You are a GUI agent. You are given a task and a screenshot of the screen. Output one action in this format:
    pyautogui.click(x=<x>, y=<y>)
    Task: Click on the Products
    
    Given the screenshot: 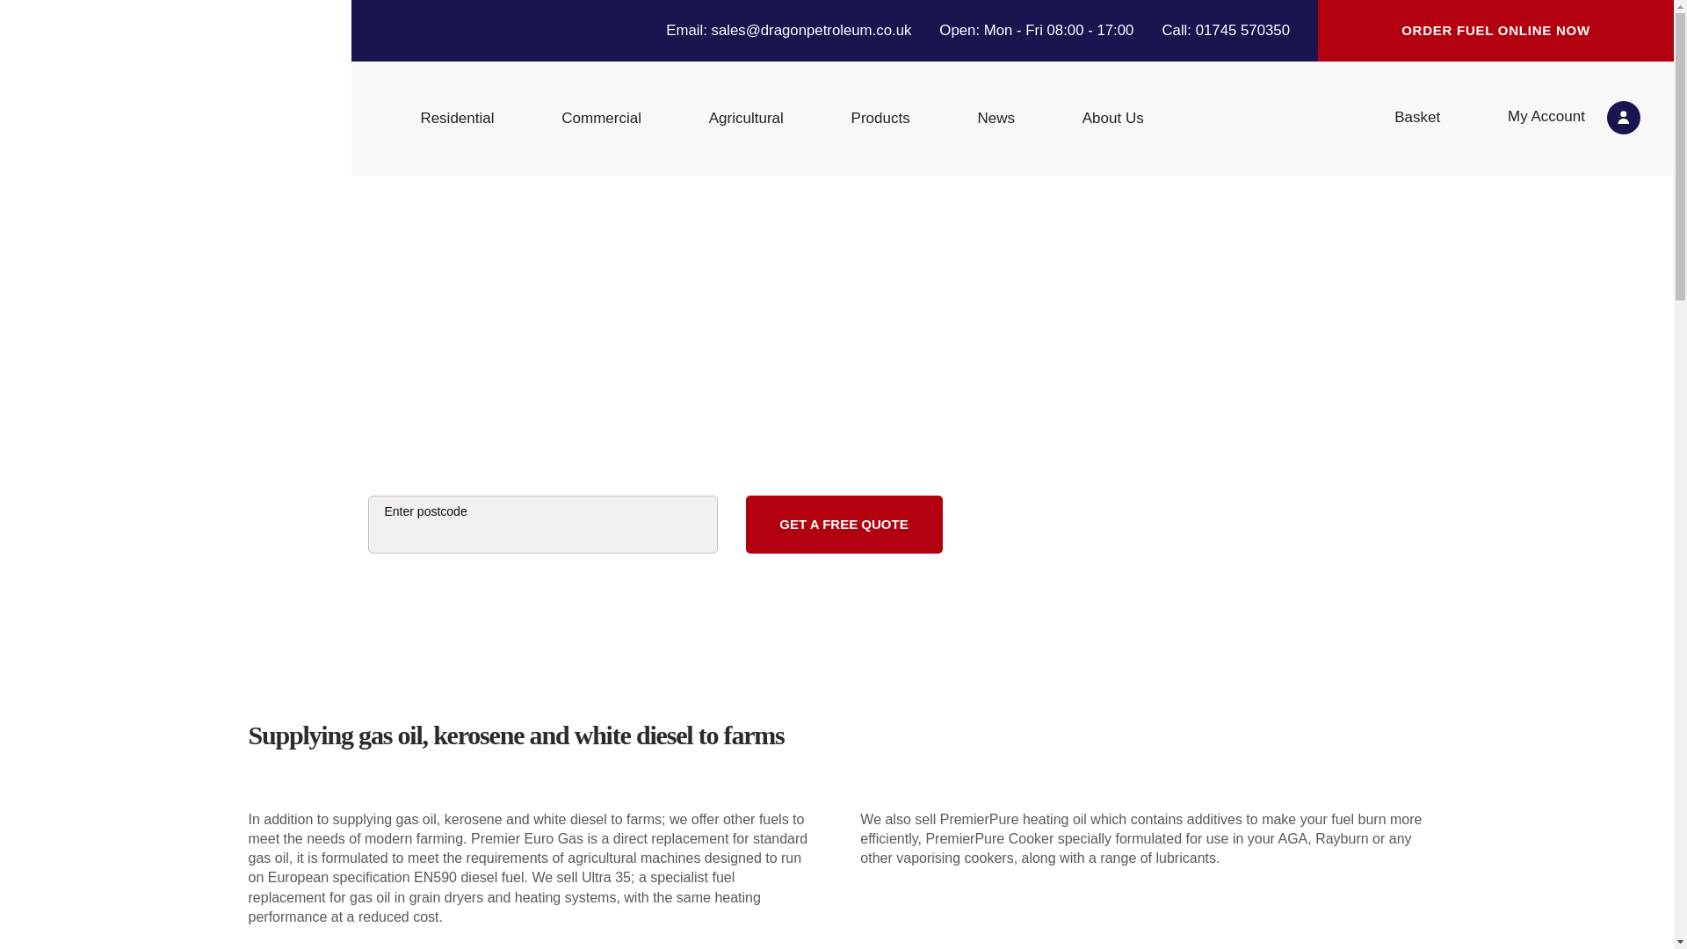 What is the action you would take?
    pyautogui.click(x=880, y=118)
    